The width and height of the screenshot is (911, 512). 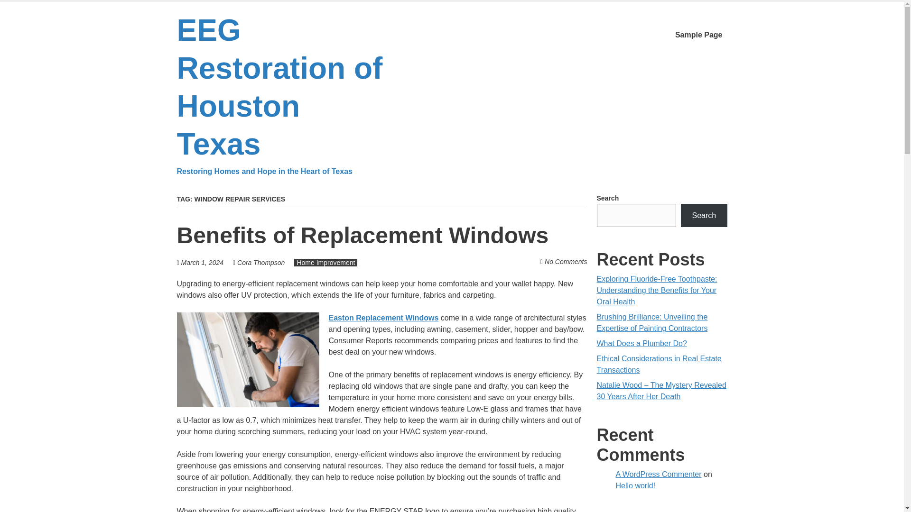 I want to click on March 1, 2024, so click(x=203, y=263).